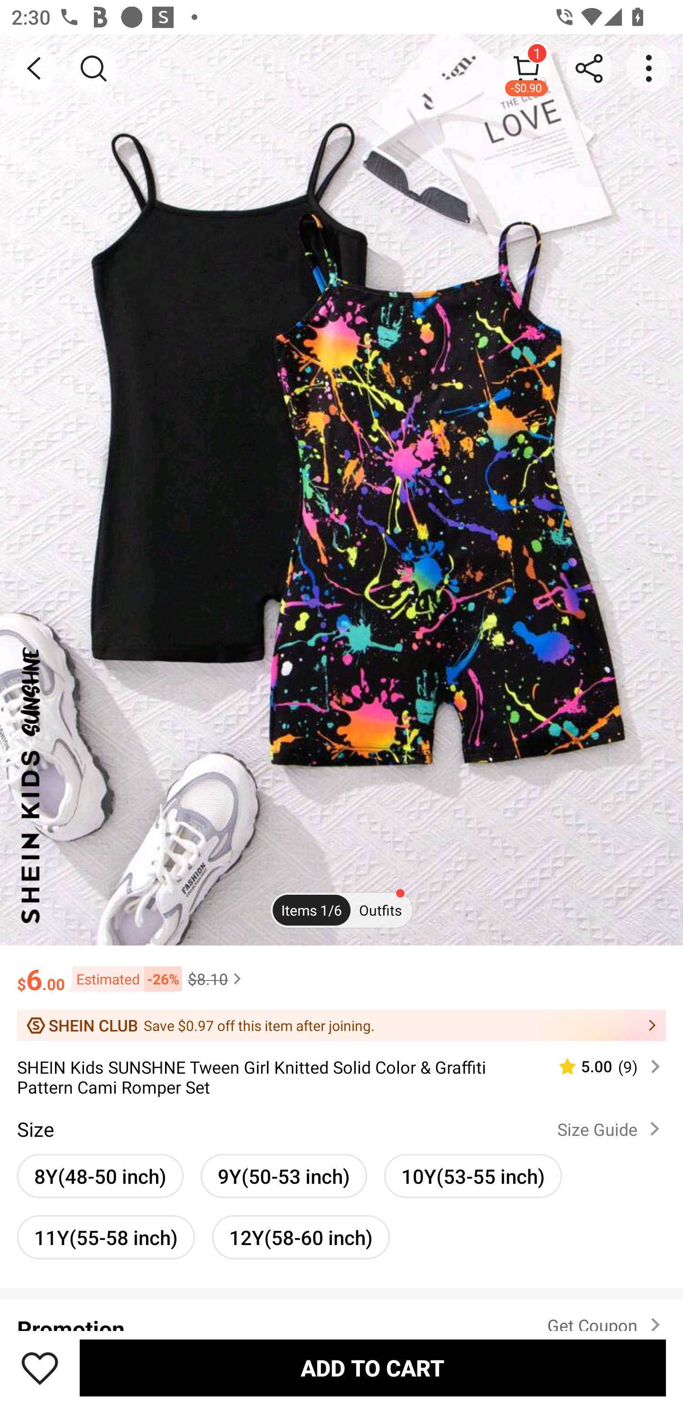 The image size is (683, 1405). Describe the element at coordinates (216, 978) in the screenshot. I see `$8.10` at that location.